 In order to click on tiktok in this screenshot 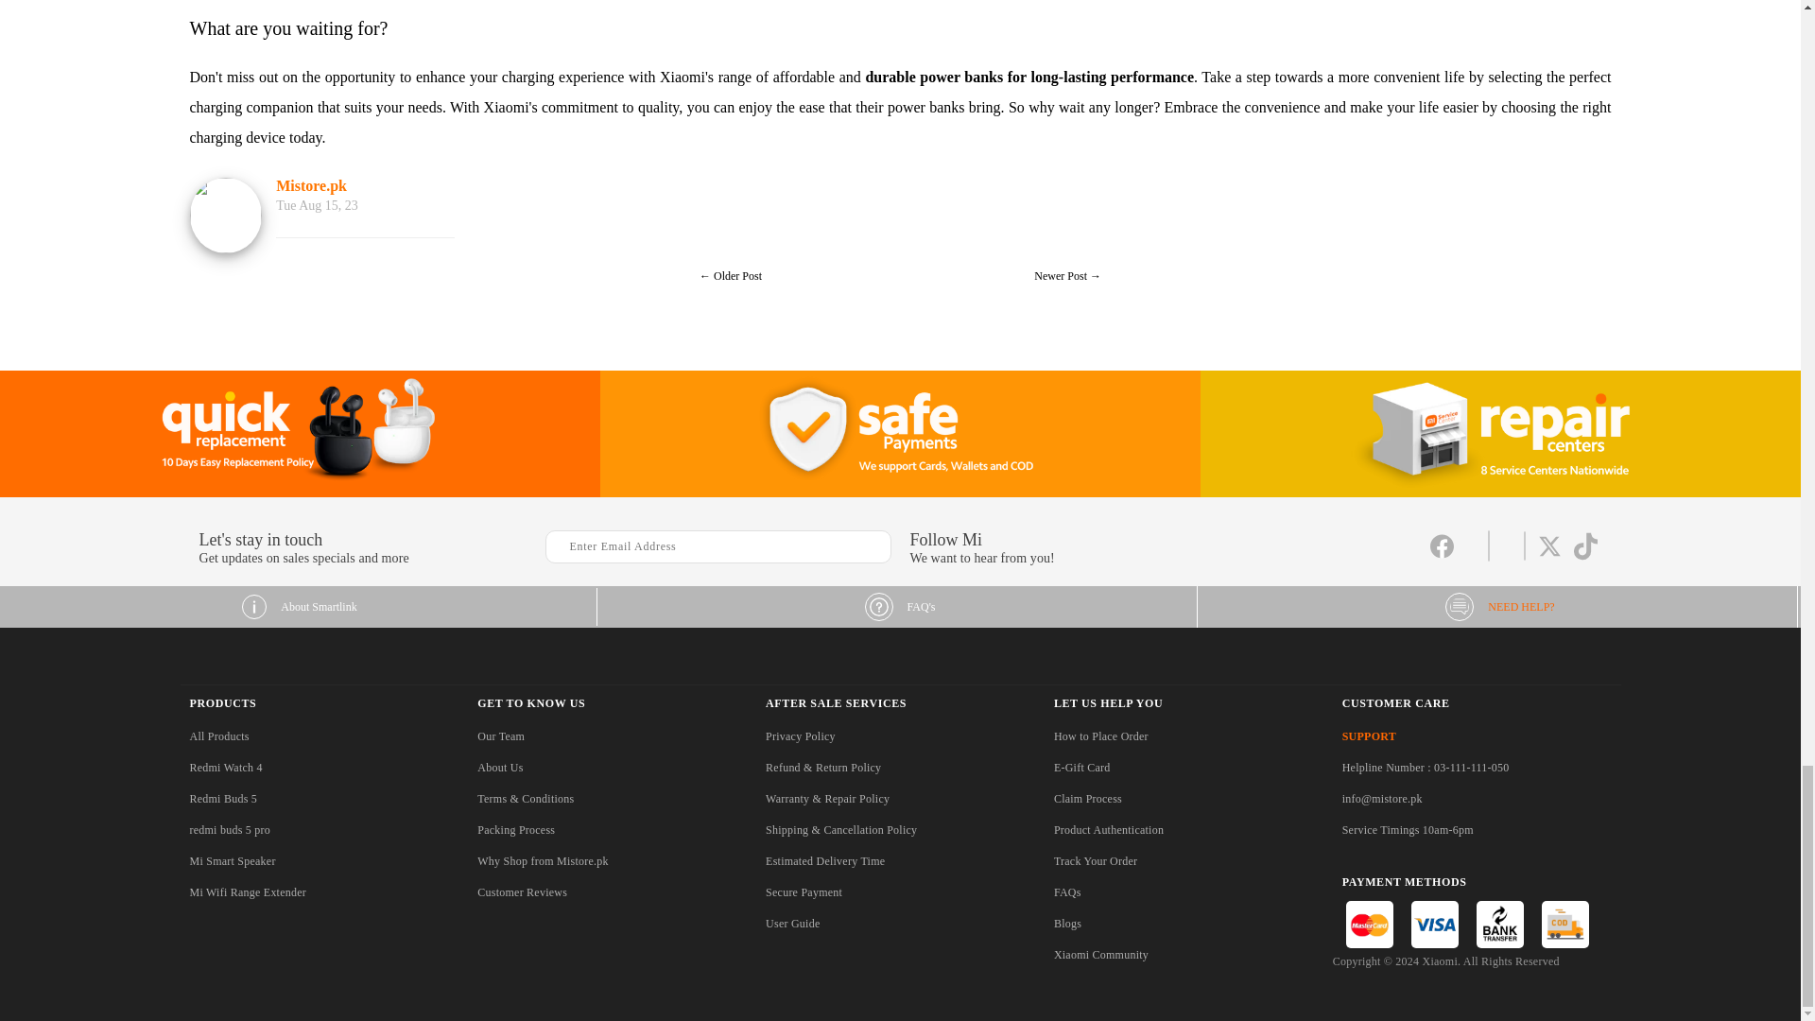, I will do `click(1584, 557)`.